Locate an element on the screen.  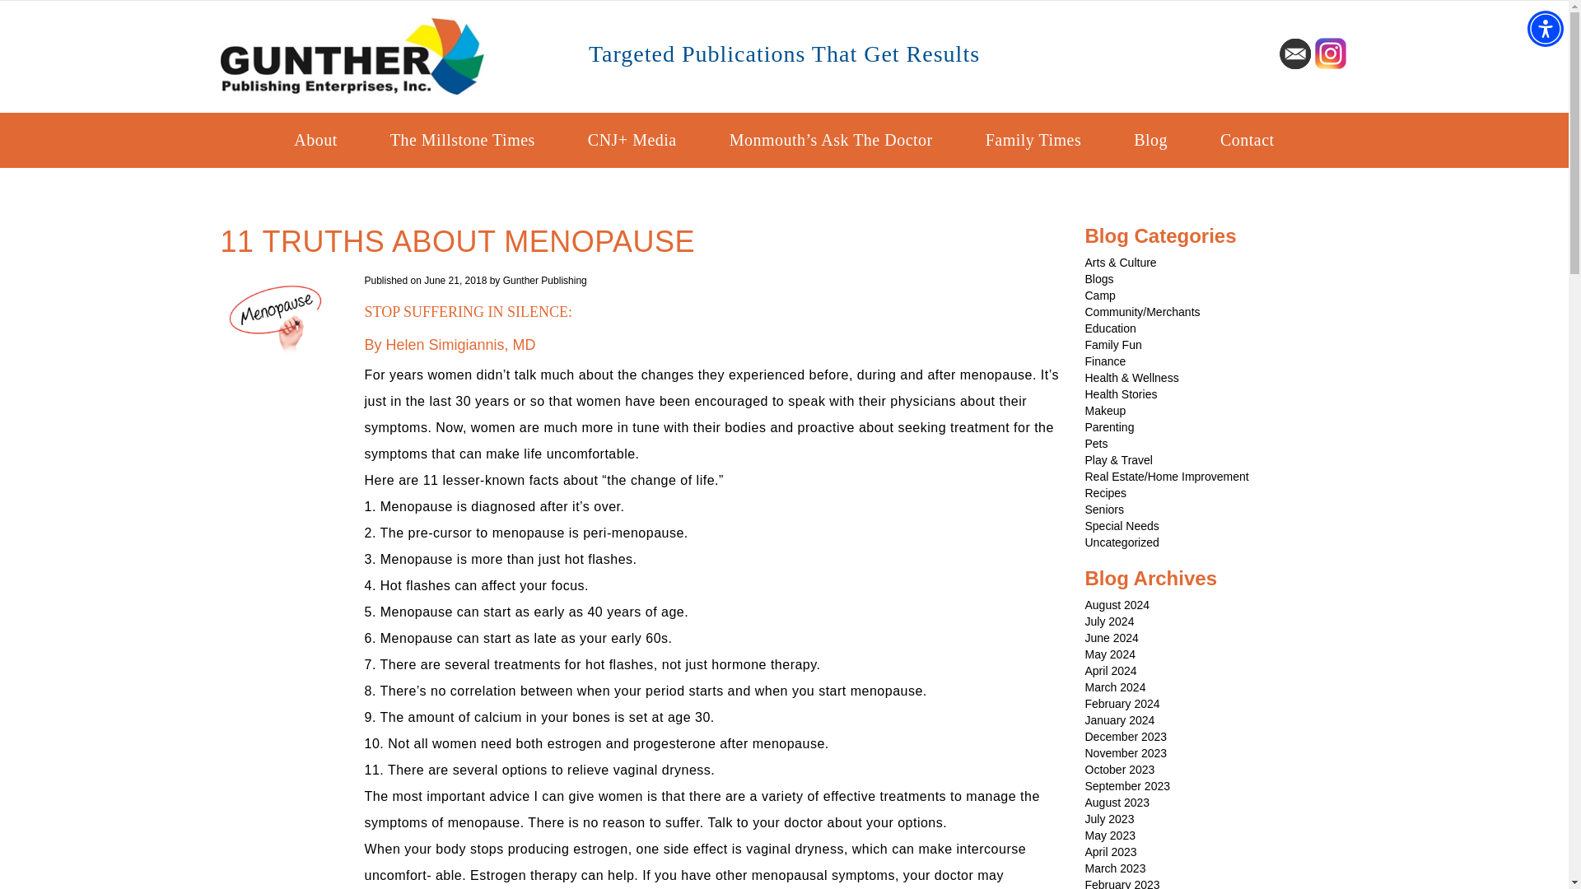
Camp is located at coordinates (1100, 296).